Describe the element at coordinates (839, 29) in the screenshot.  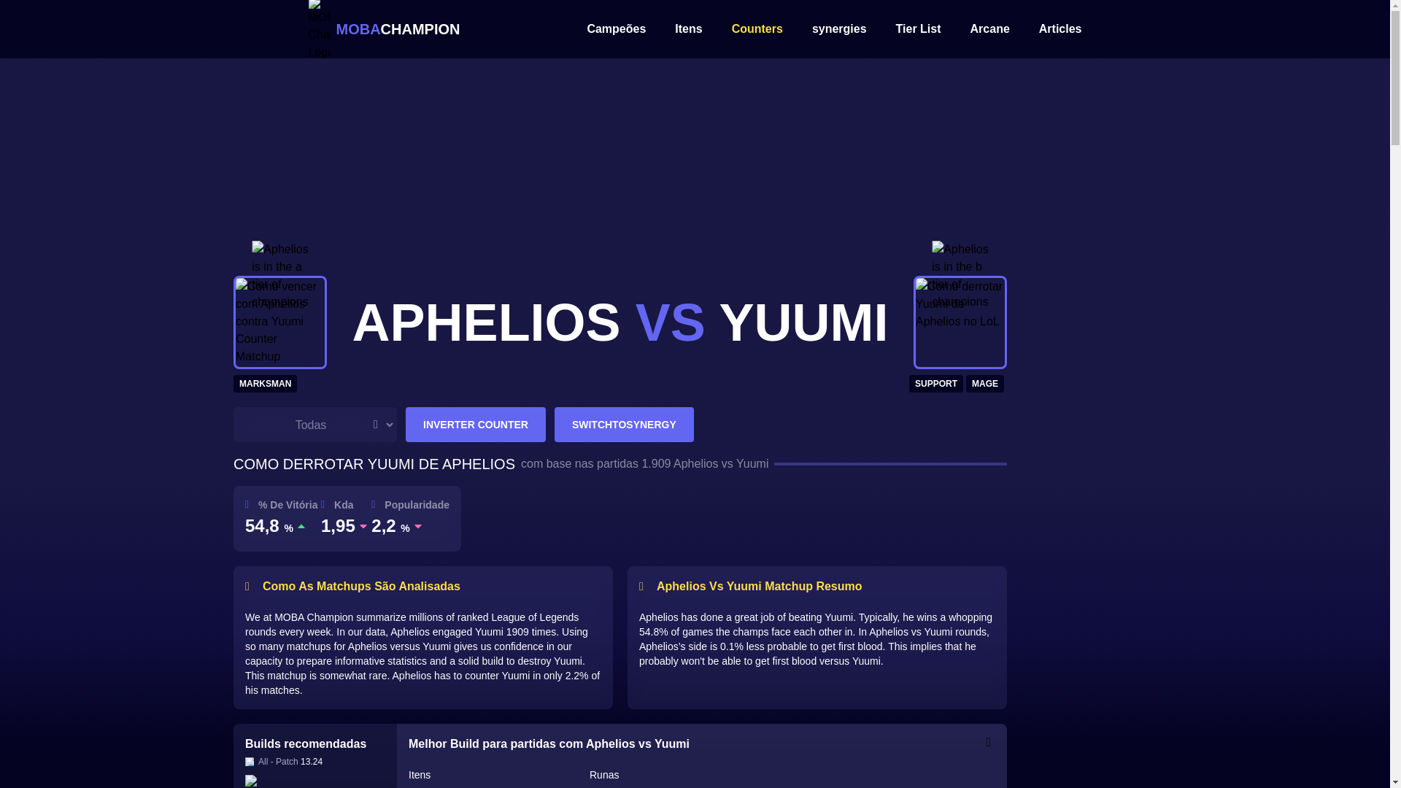
I see `synergies` at that location.